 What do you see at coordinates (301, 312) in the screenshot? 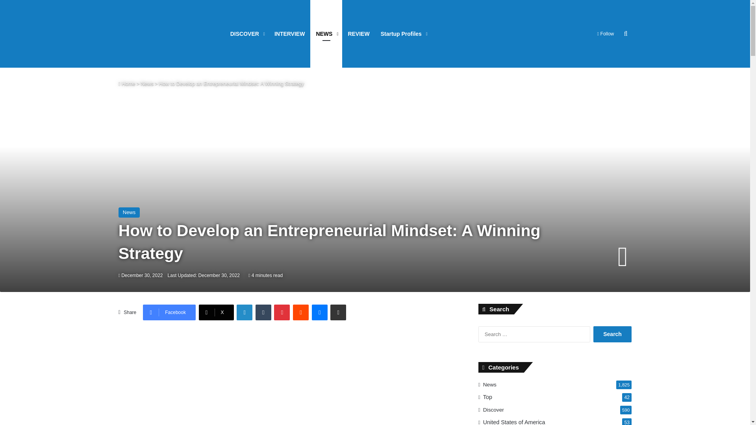
I see `Reddit` at bounding box center [301, 312].